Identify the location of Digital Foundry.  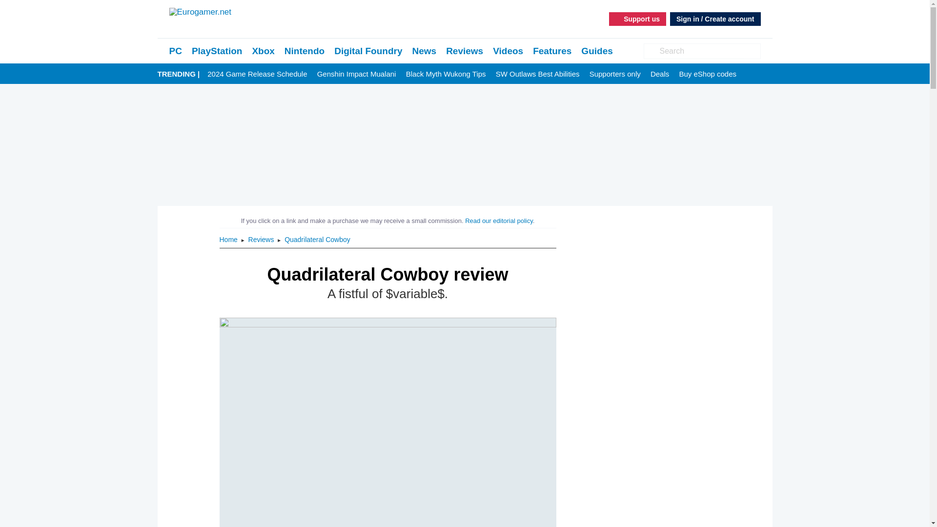
(368, 51).